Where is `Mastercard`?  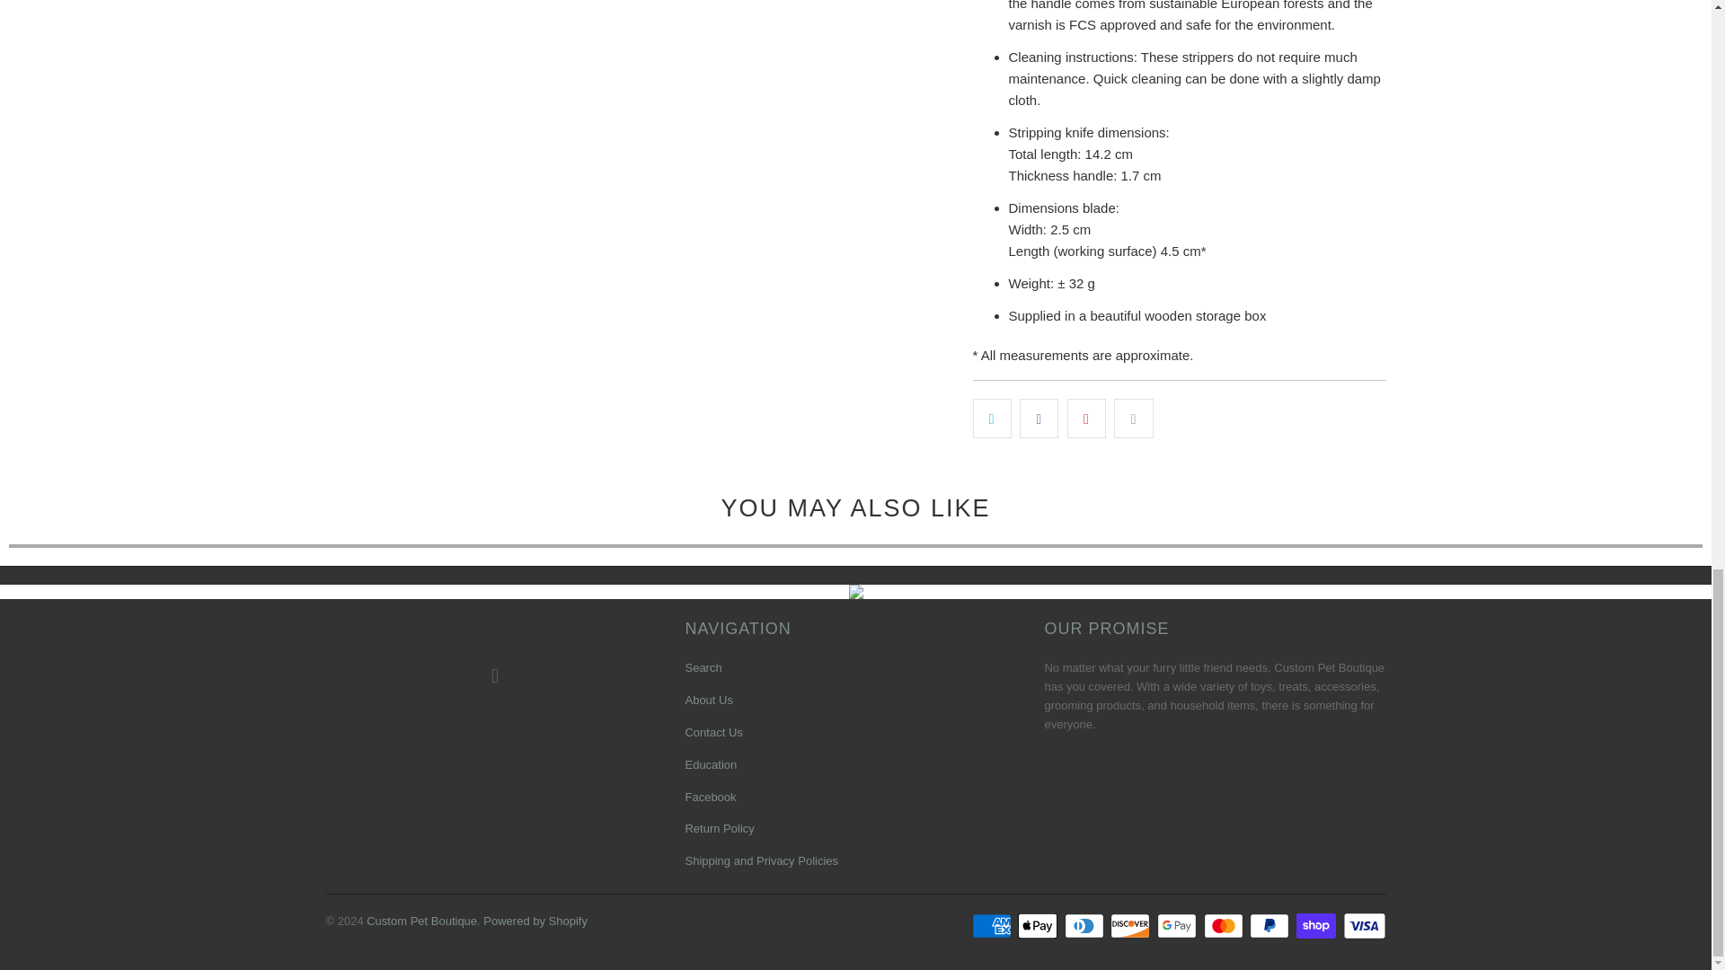 Mastercard is located at coordinates (1225, 926).